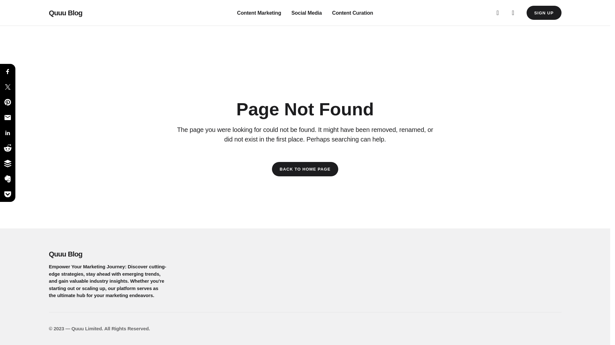  Describe the element at coordinates (352, 13) in the screenshot. I see `Content Curation` at that location.